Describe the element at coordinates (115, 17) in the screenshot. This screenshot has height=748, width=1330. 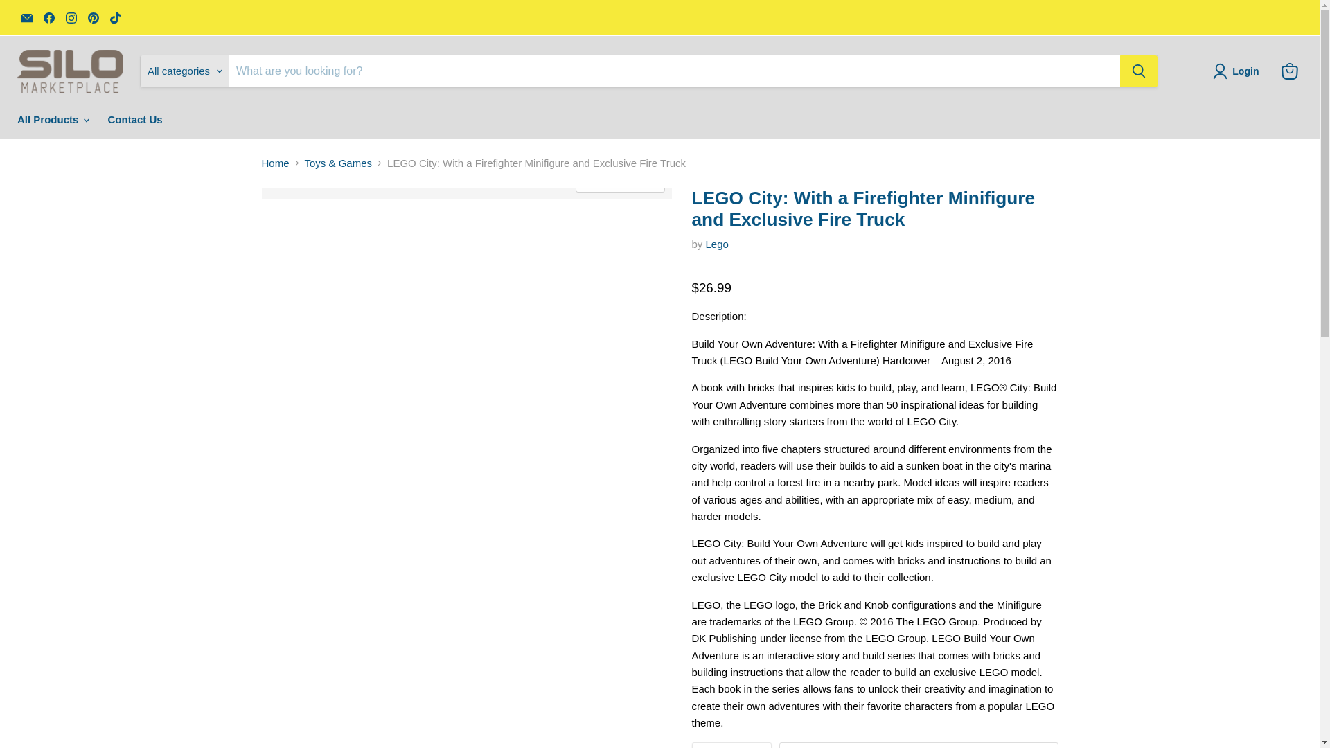
I see `TikTok` at that location.